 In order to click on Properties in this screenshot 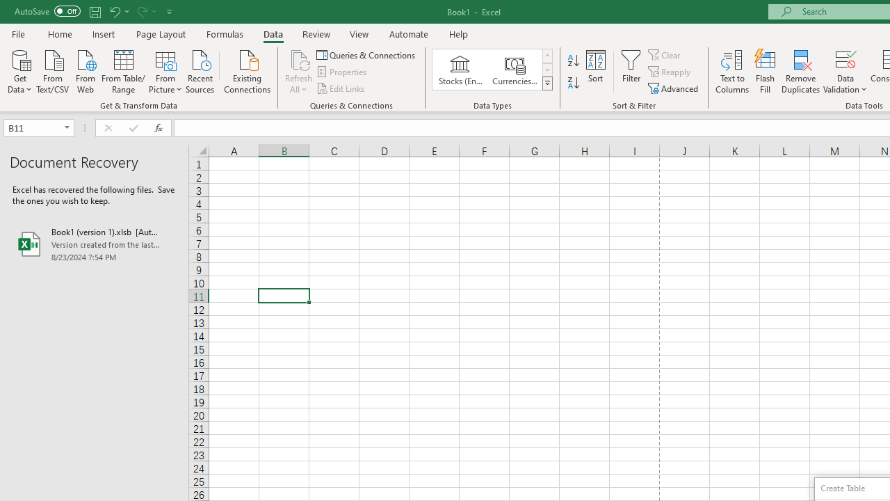, I will do `click(342, 72)`.